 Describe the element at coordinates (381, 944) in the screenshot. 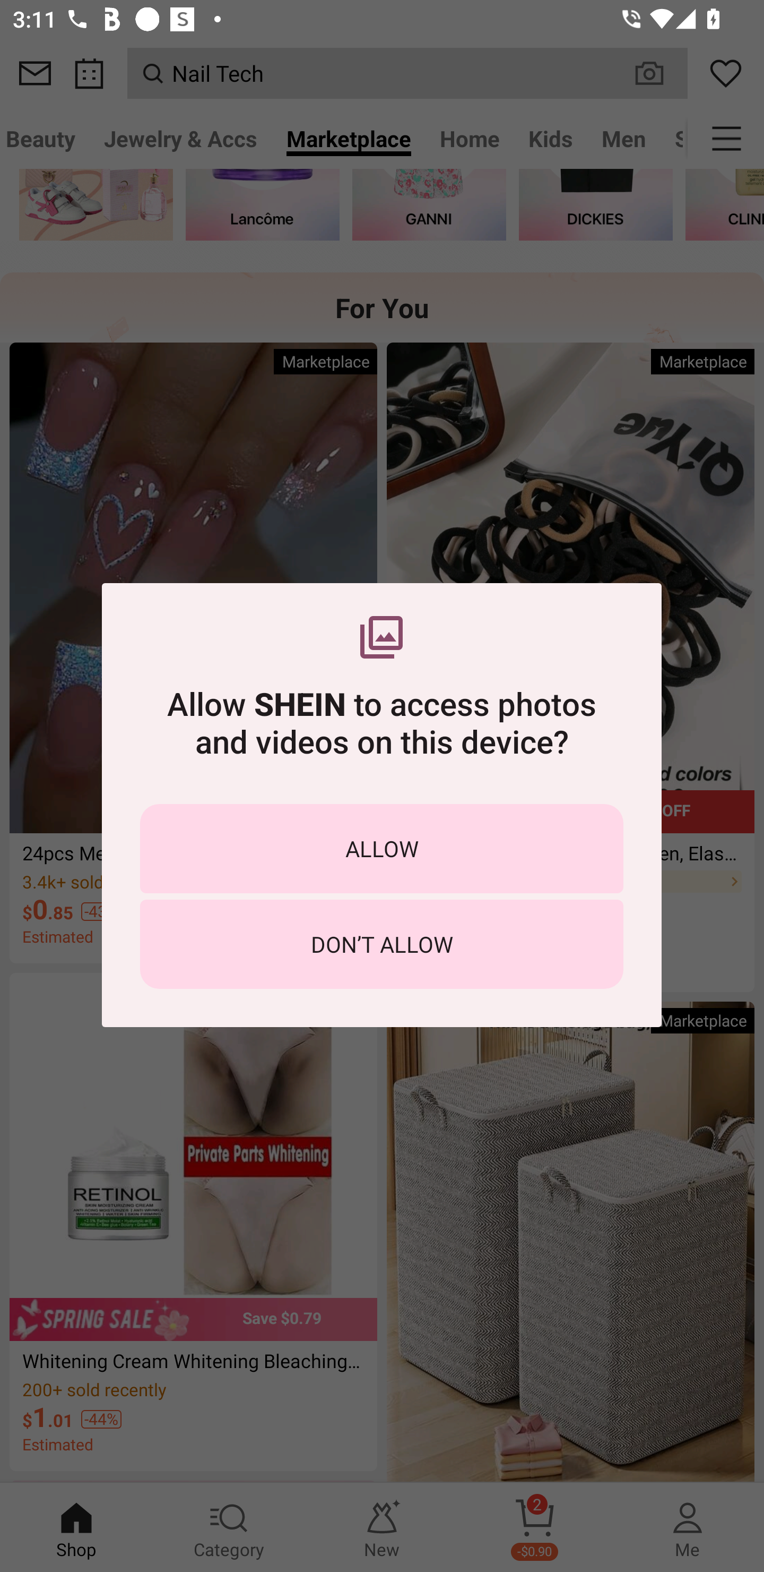

I see `DON’T ALLOW` at that location.